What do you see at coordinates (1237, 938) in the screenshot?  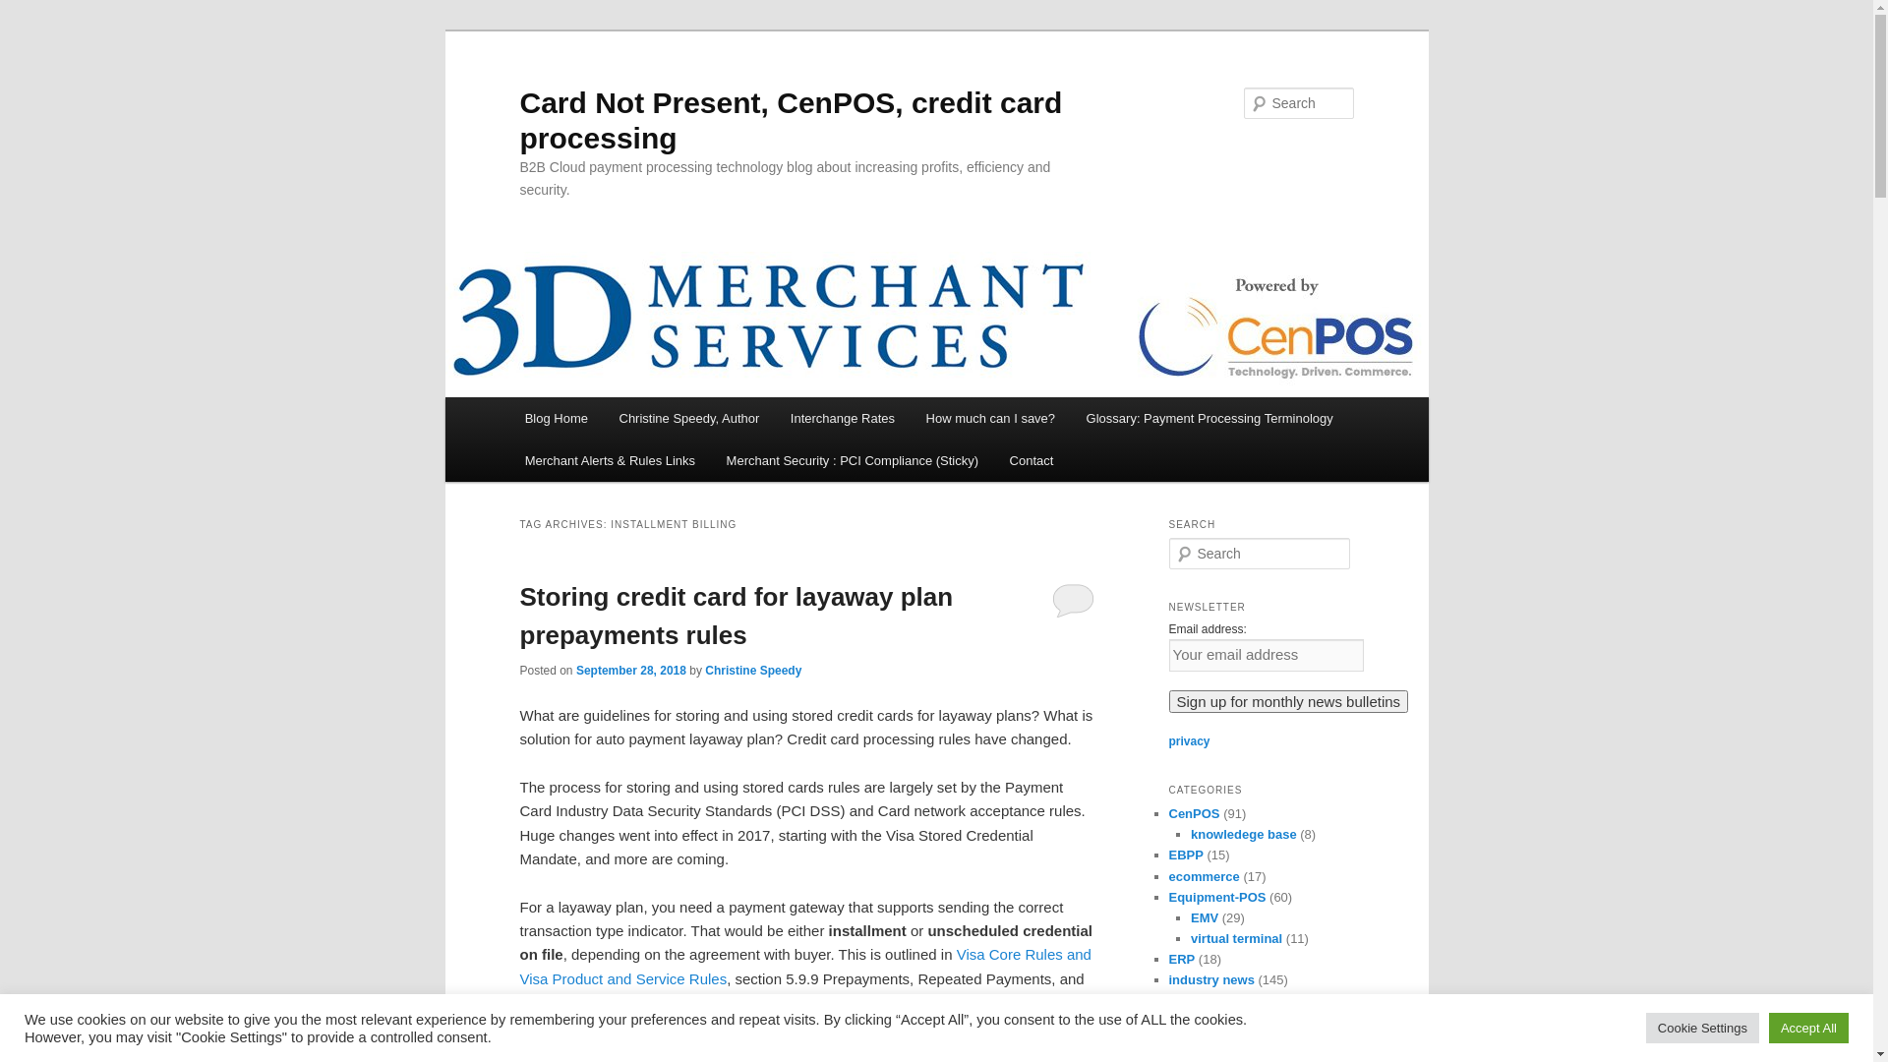 I see `virtual terminal` at bounding box center [1237, 938].